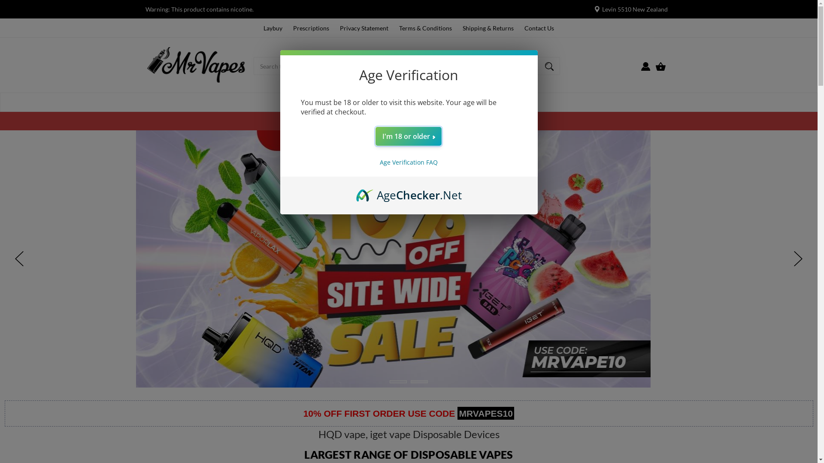 This screenshot has width=824, height=463. What do you see at coordinates (409, 192) in the screenshot?
I see `AgeChecker.Net` at bounding box center [409, 192].